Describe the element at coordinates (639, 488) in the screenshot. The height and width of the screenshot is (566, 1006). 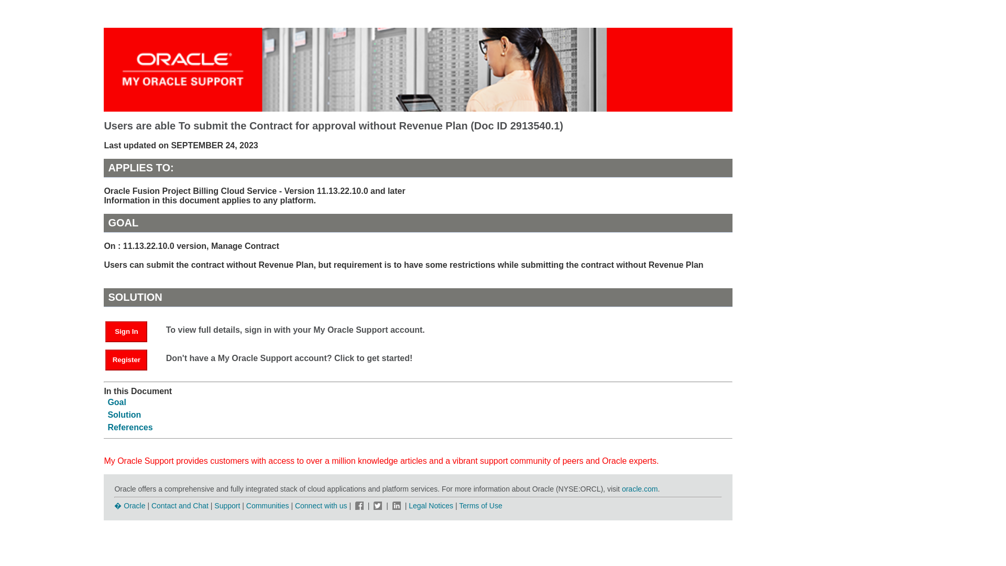
I see `oracle.com` at that location.